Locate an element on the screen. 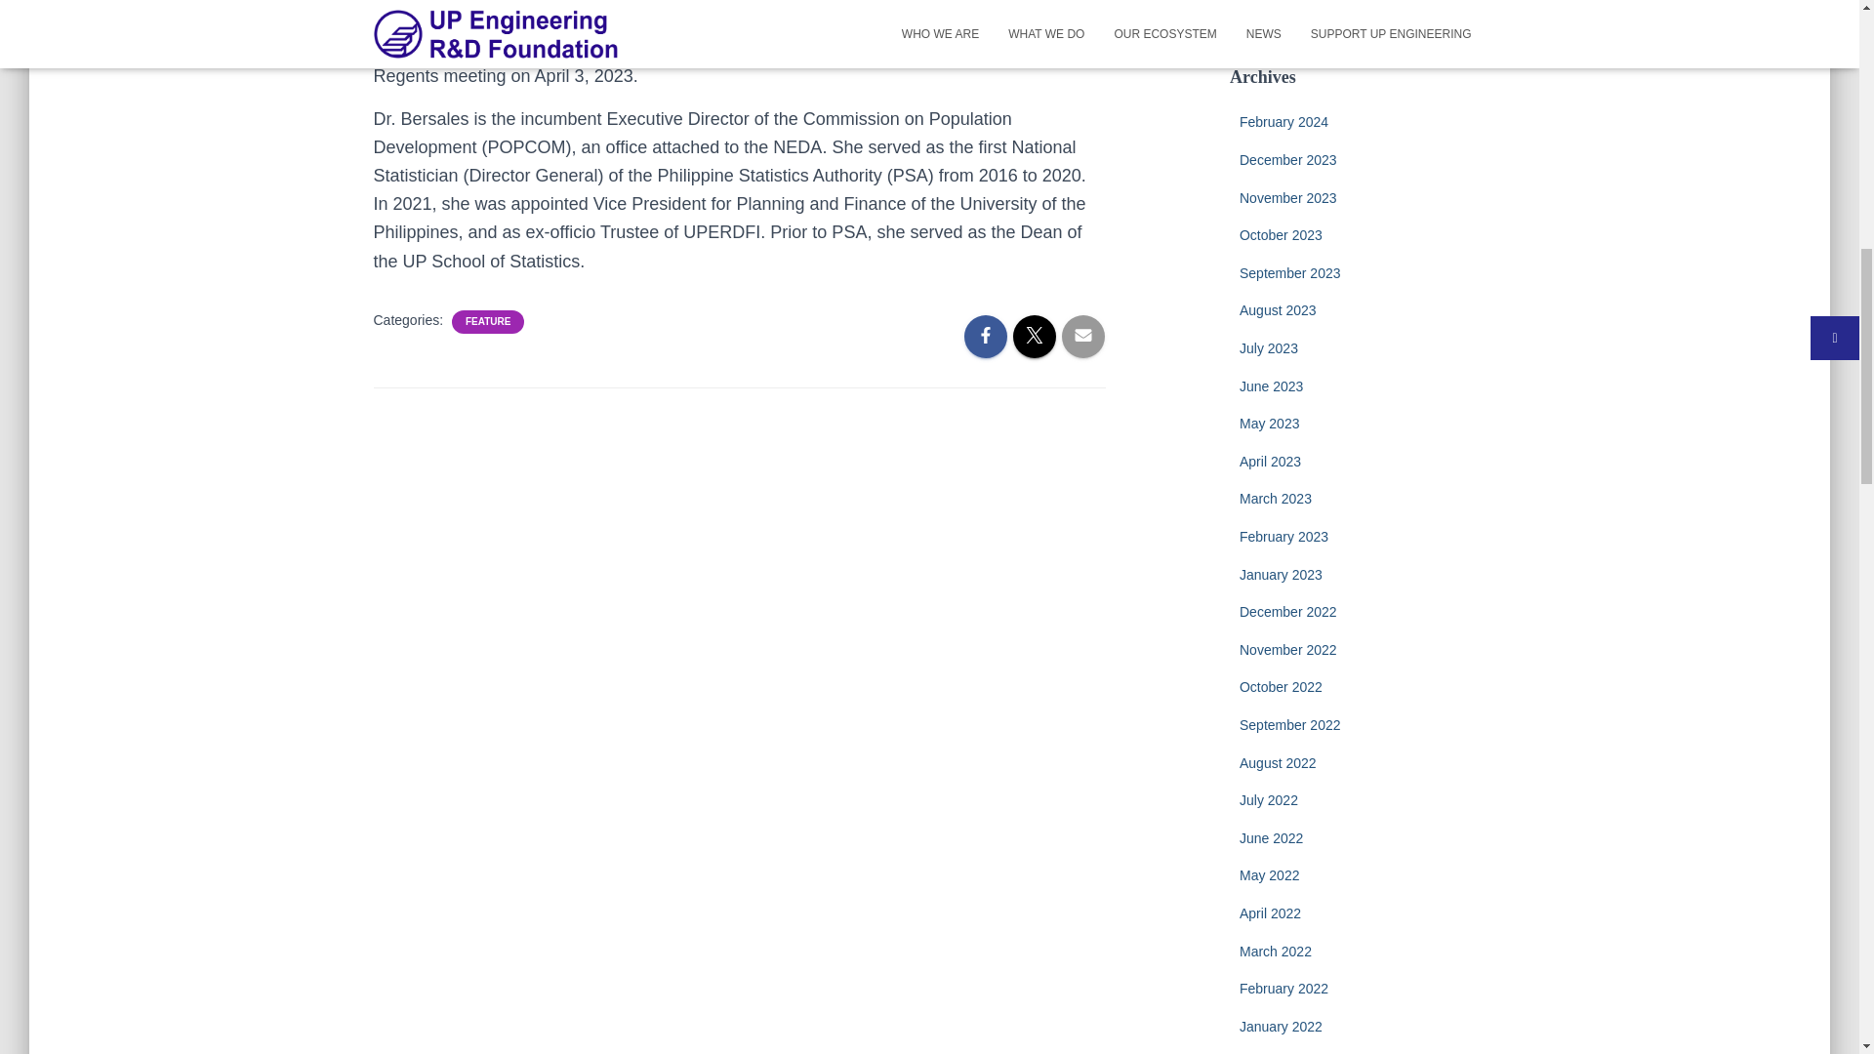 This screenshot has height=1054, width=1874. April 2022 is located at coordinates (1269, 912).